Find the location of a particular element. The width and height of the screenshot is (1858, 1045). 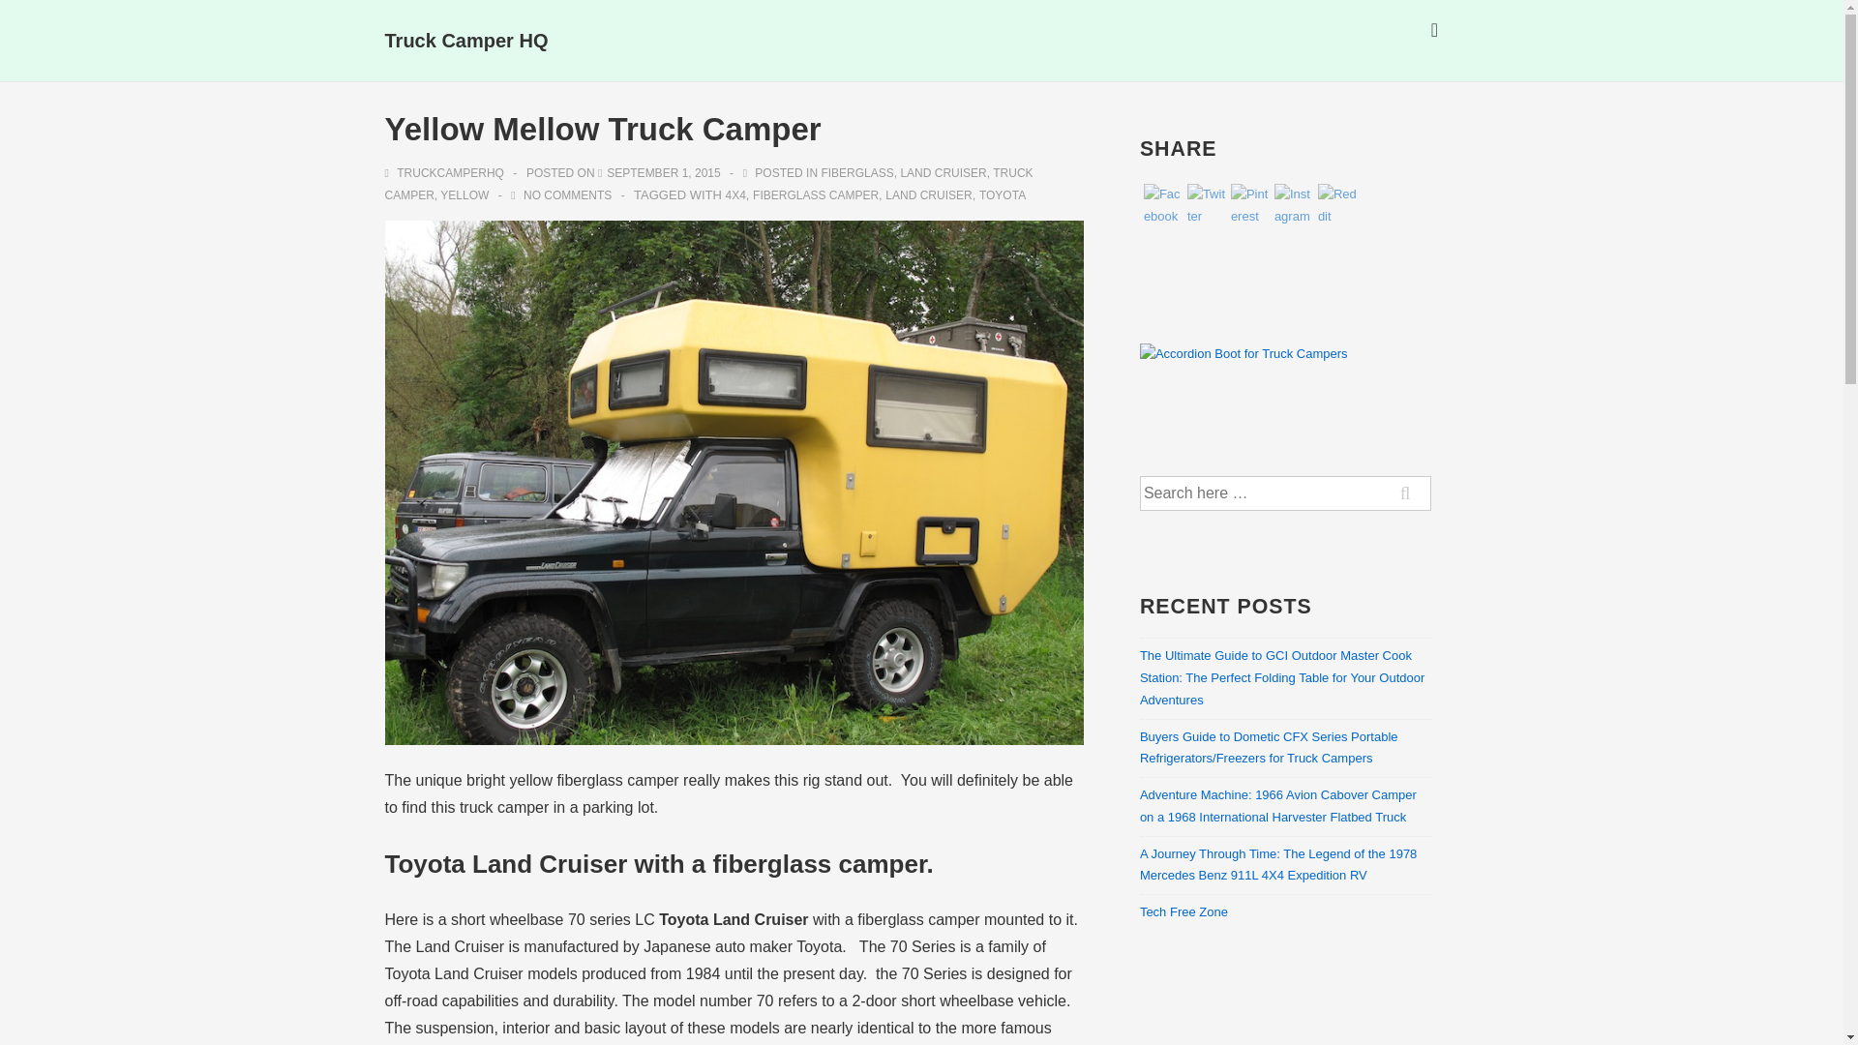

YELLOW is located at coordinates (464, 195).